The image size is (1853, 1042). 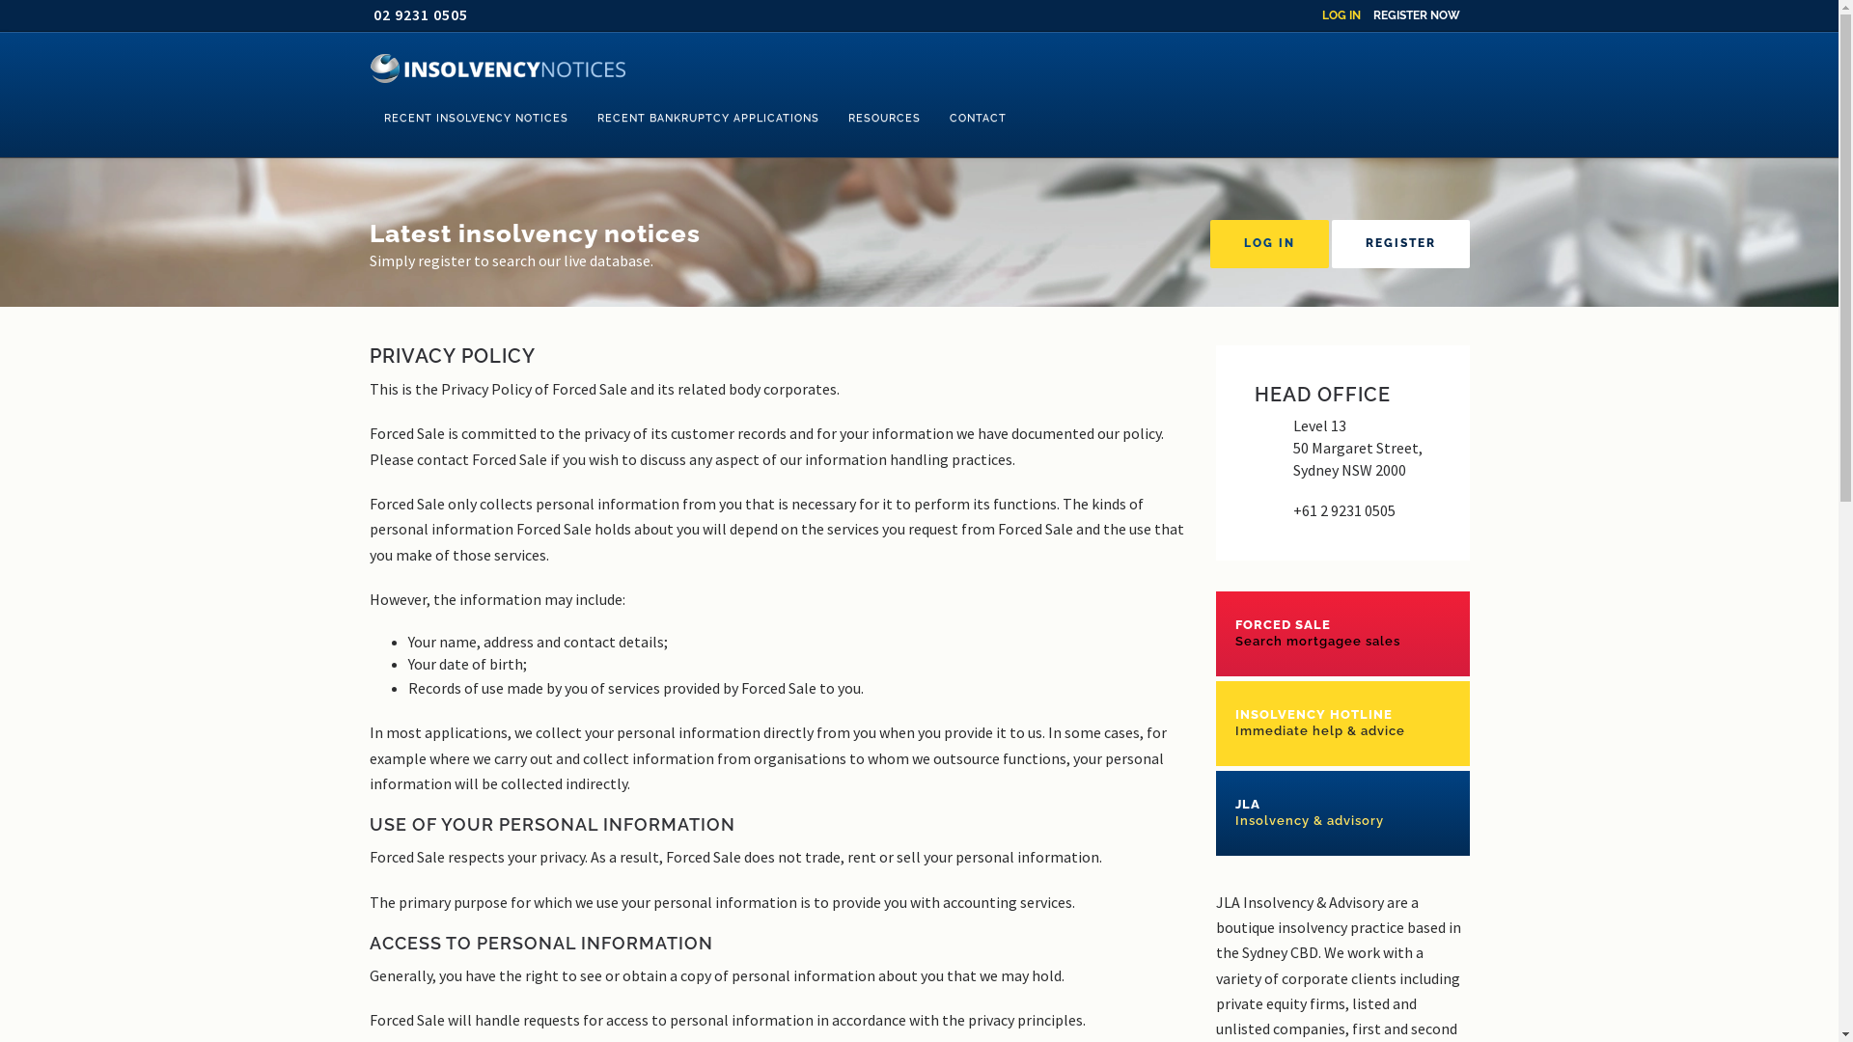 What do you see at coordinates (1343, 724) in the screenshot?
I see `INSOLVENCY HOTLINE  
Immediate help & advice` at bounding box center [1343, 724].